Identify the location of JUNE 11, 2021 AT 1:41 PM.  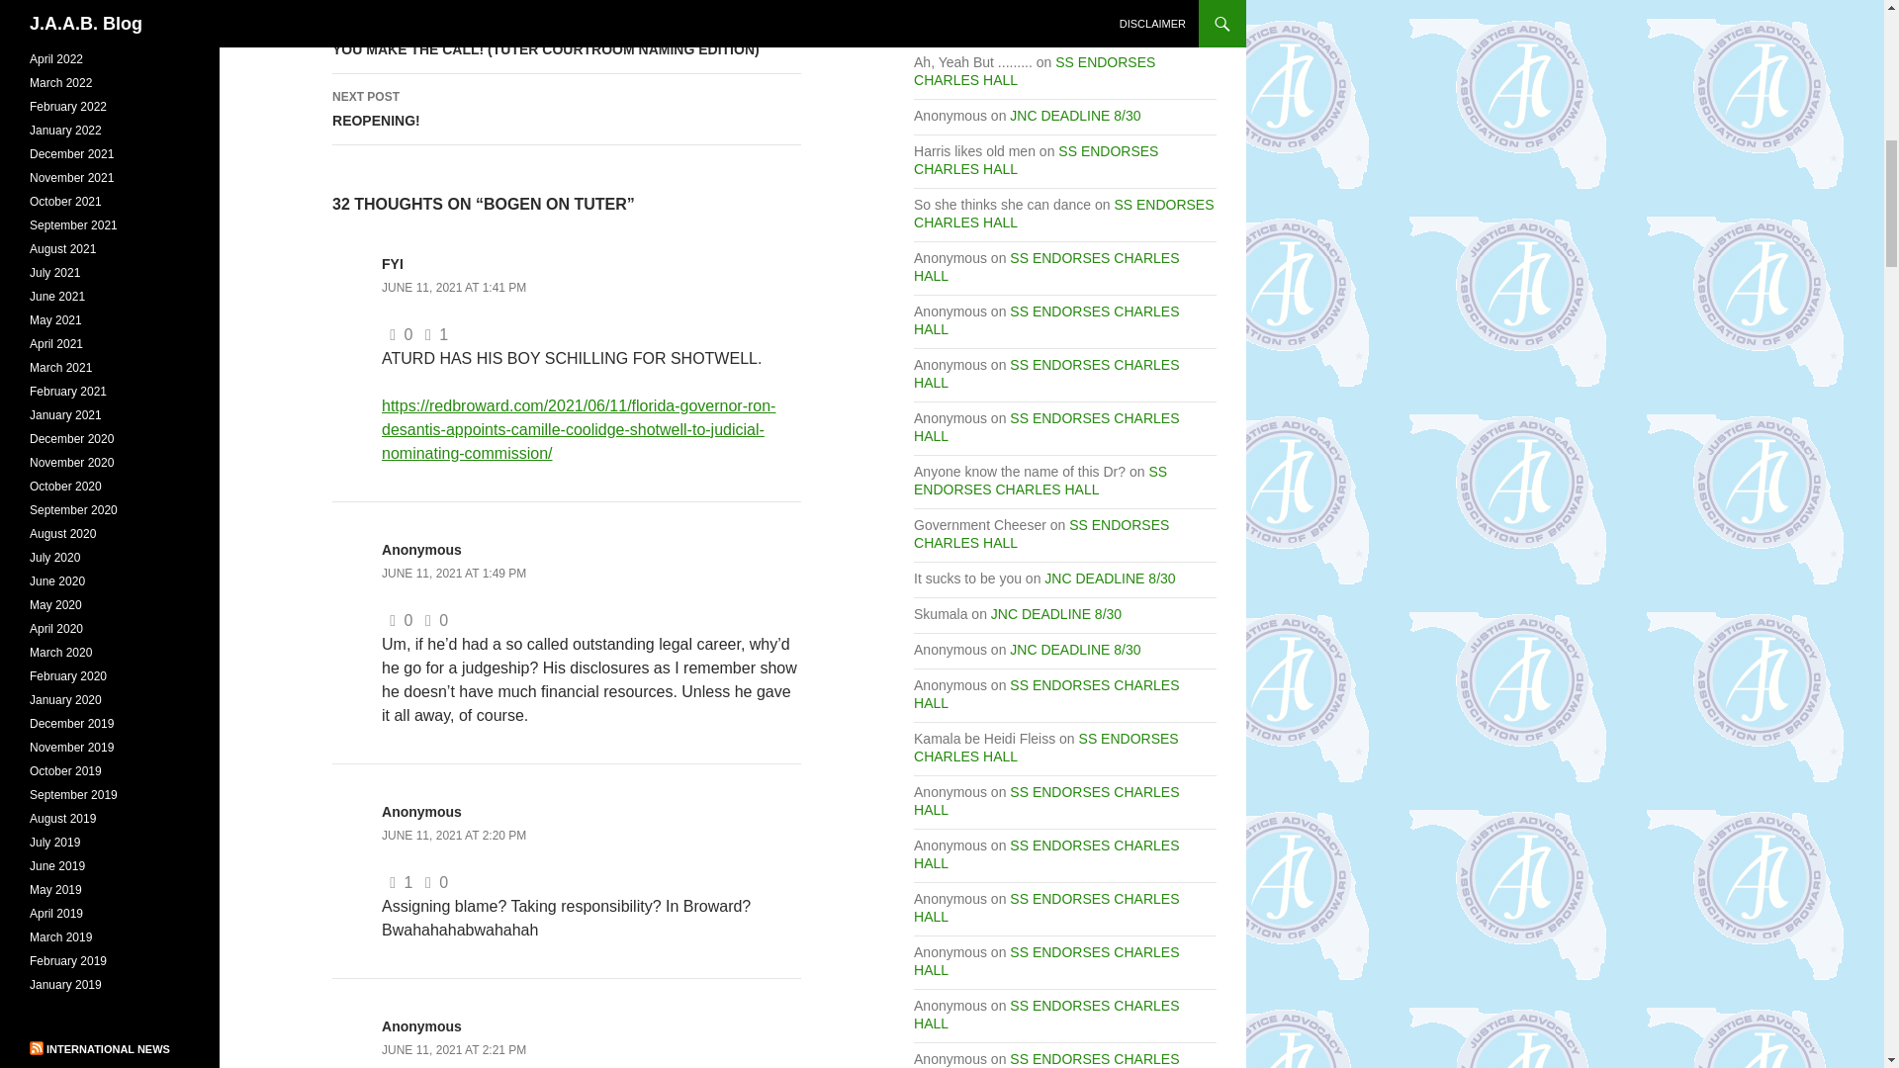
(567, 109).